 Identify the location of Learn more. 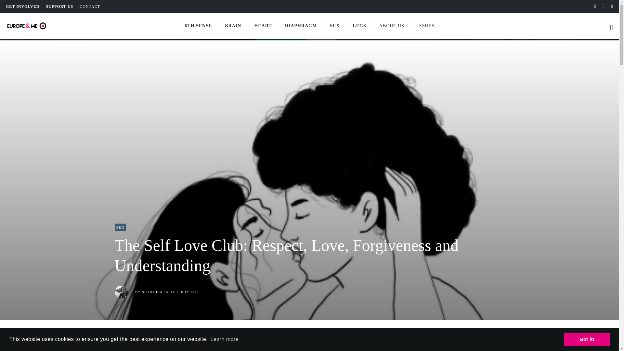
(224, 339).